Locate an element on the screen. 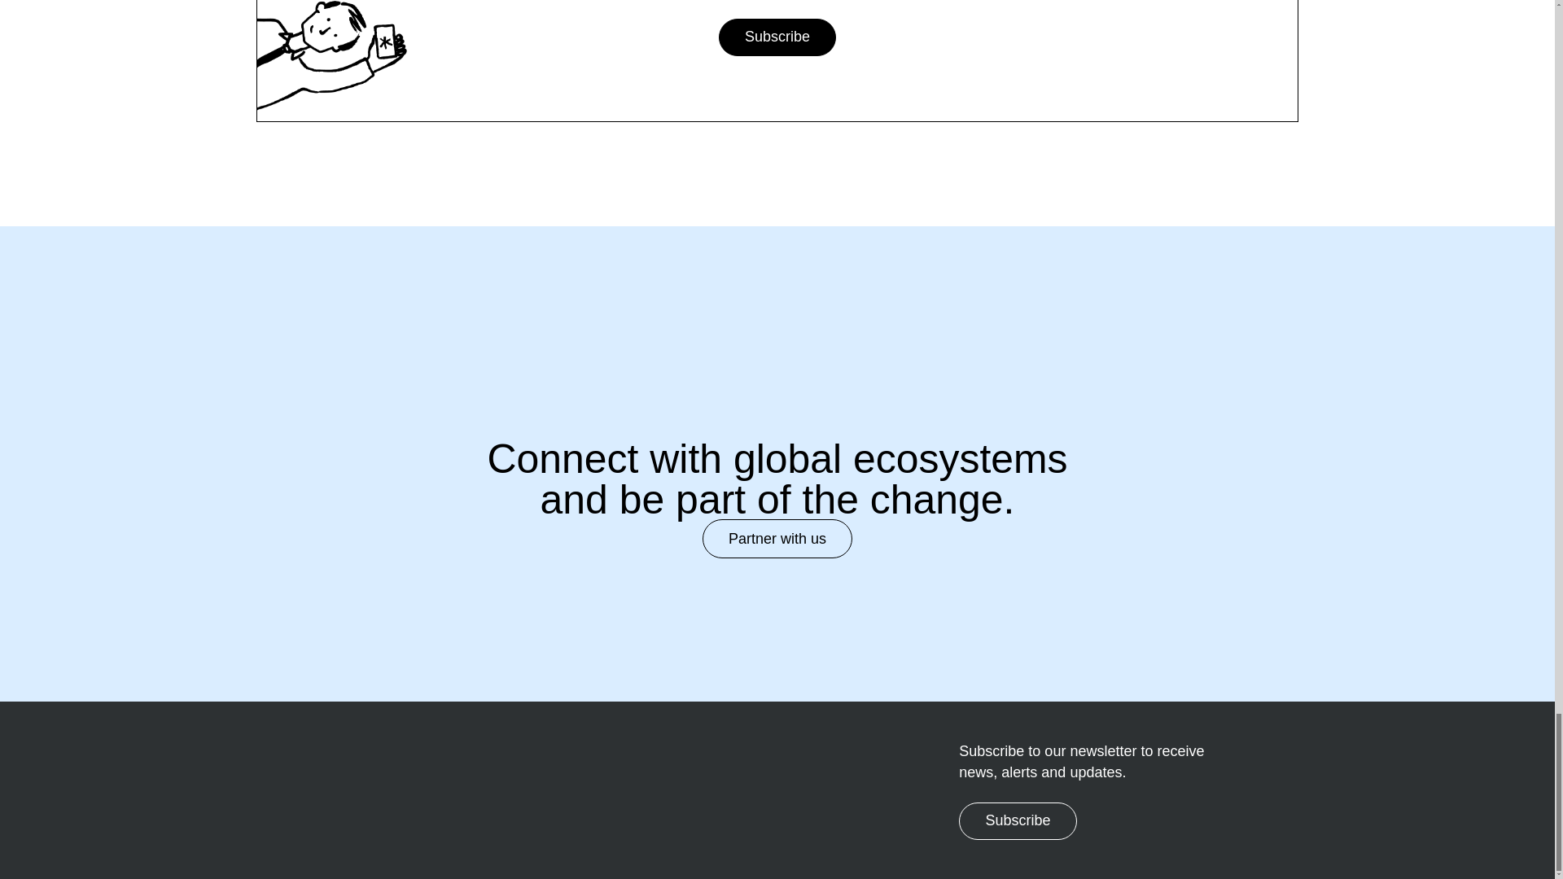  Subscribe is located at coordinates (1018, 821).